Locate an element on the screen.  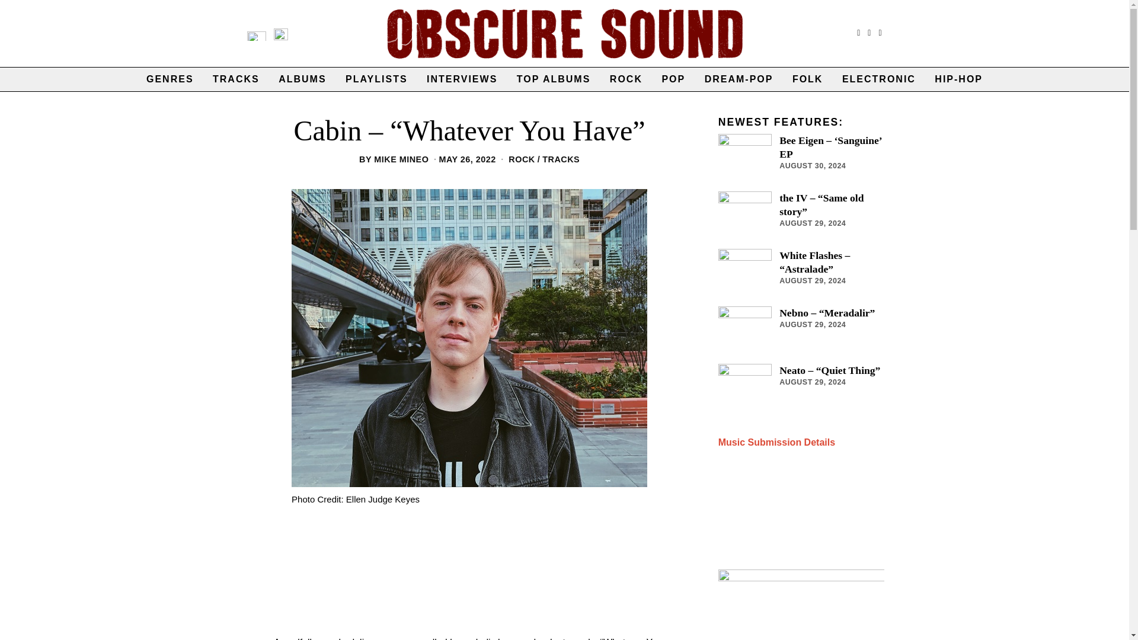
PLAYLISTS is located at coordinates (376, 79).